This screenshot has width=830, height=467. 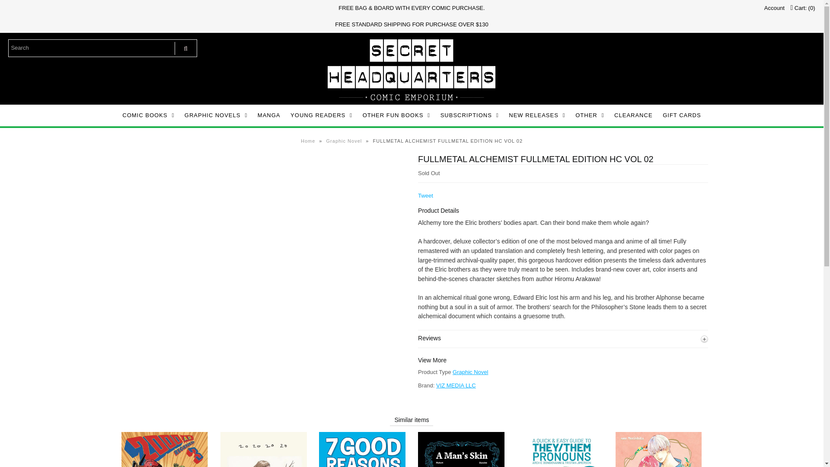 What do you see at coordinates (345, 141) in the screenshot?
I see `Graphic Novel` at bounding box center [345, 141].